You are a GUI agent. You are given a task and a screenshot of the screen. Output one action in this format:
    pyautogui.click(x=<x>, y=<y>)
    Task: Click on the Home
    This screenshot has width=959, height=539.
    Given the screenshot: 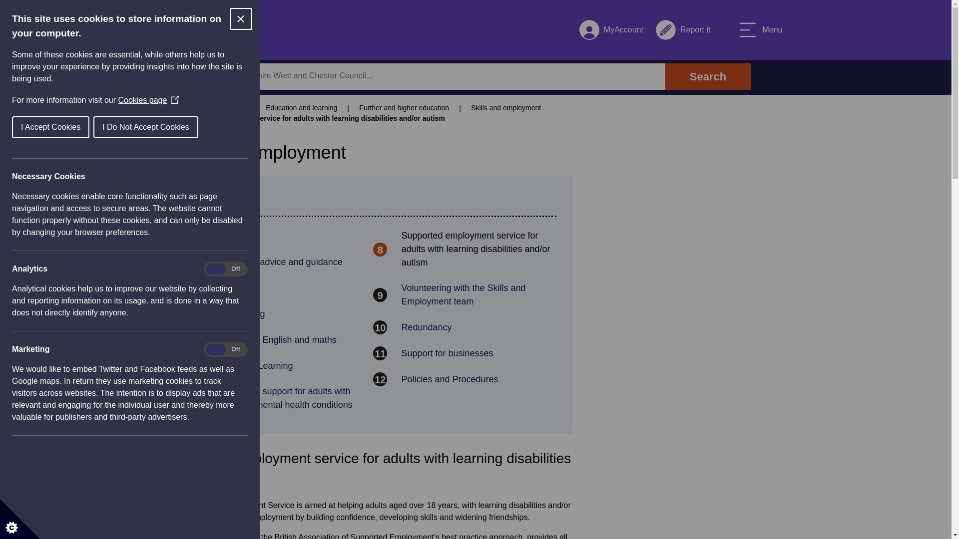 What is the action you would take?
    pyautogui.click(x=274, y=287)
    